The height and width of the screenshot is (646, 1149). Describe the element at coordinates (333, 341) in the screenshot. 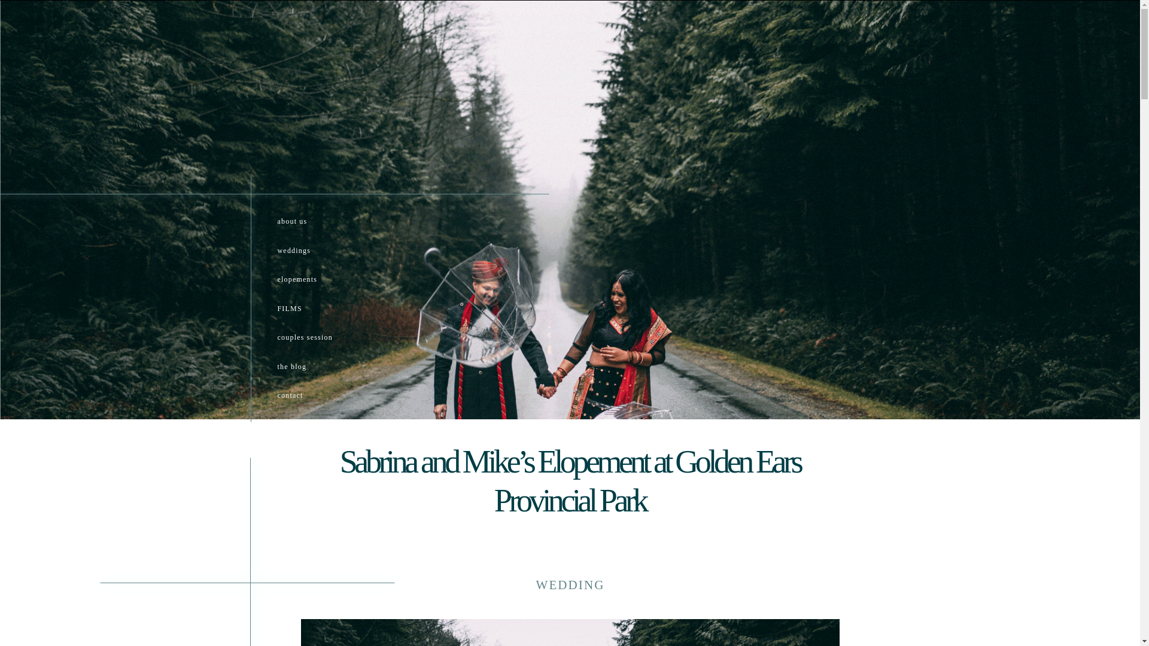

I see `couples session` at that location.